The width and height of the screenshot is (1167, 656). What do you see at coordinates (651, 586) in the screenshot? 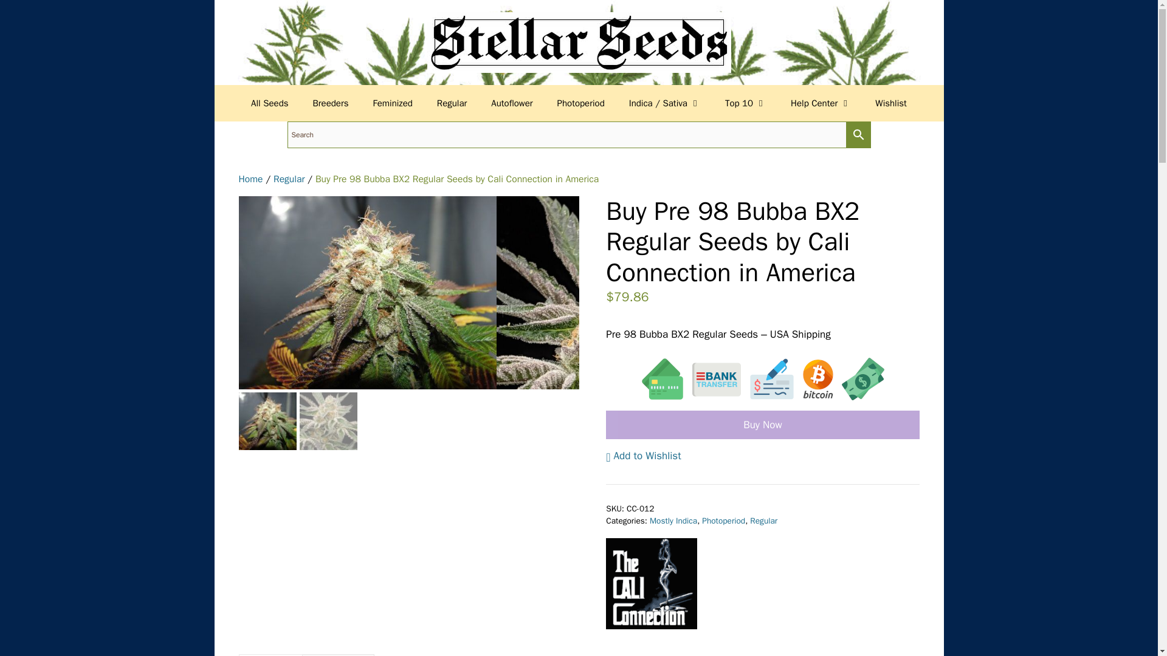
I see `Cali Connection` at bounding box center [651, 586].